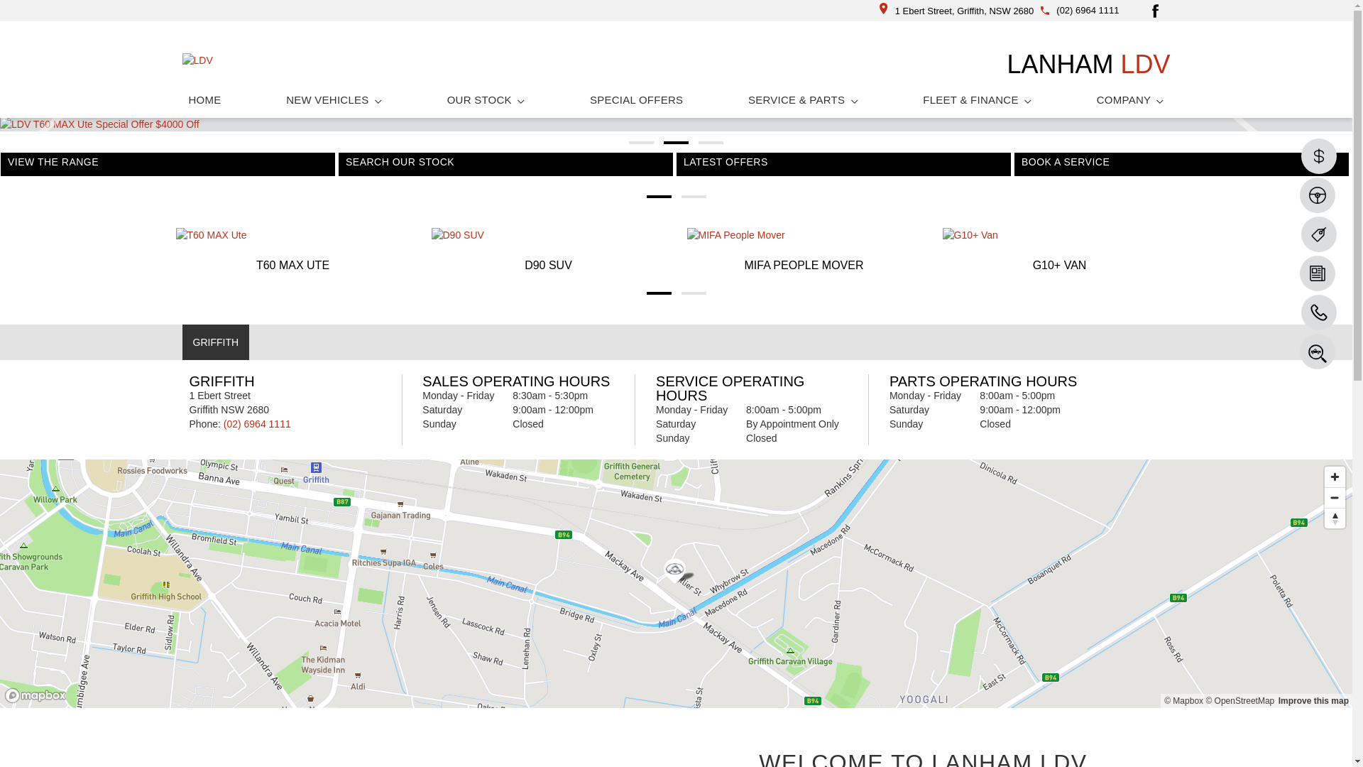  What do you see at coordinates (216, 342) in the screenshot?
I see `GRIFFITH` at bounding box center [216, 342].